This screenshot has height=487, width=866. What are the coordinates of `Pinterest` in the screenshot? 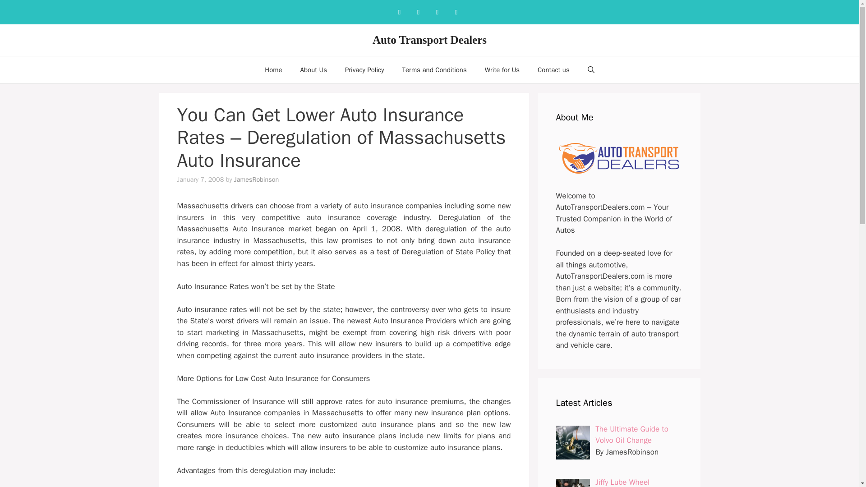 It's located at (437, 12).